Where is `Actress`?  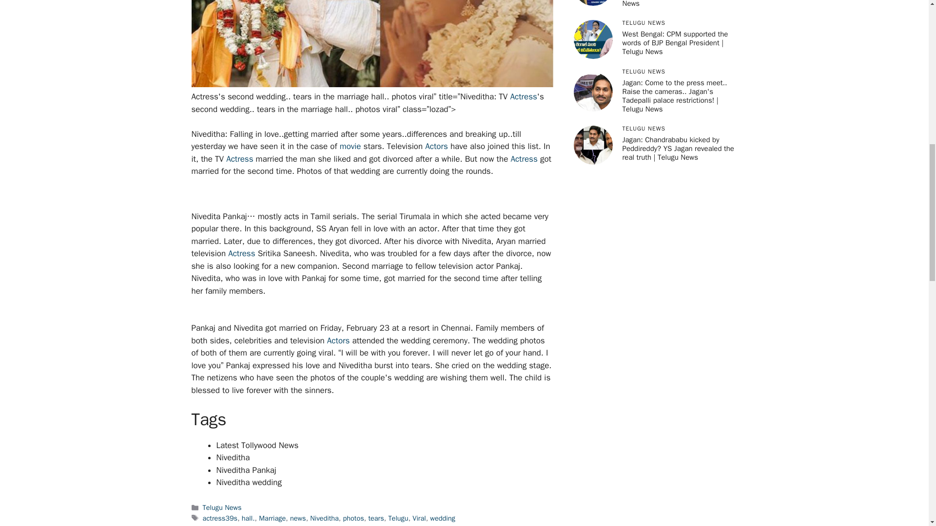
Actress is located at coordinates (239, 159).